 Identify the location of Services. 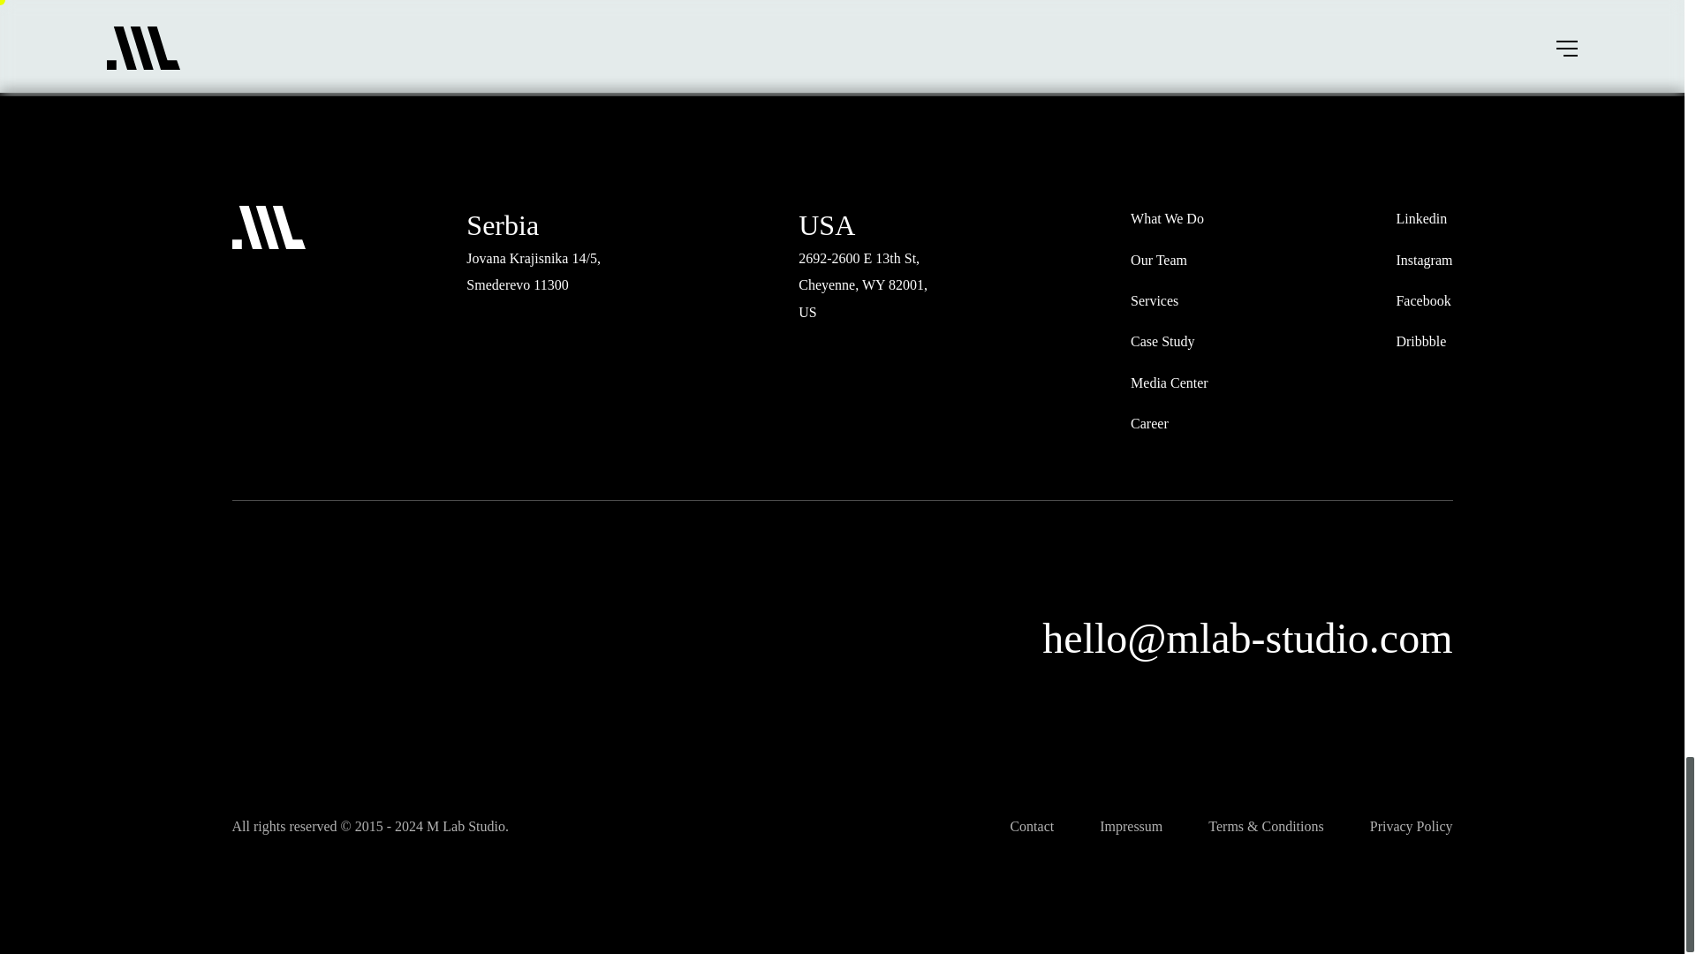
(1155, 301).